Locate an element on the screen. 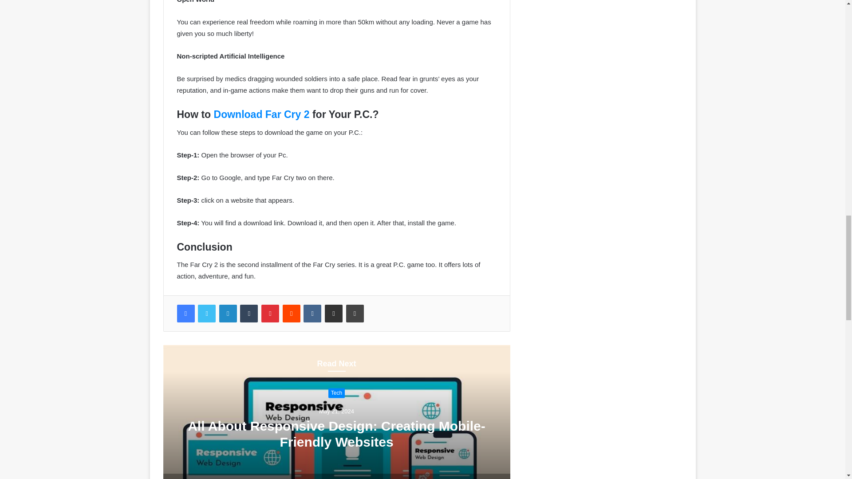 Image resolution: width=852 pixels, height=479 pixels. Pinterest is located at coordinates (270, 313).